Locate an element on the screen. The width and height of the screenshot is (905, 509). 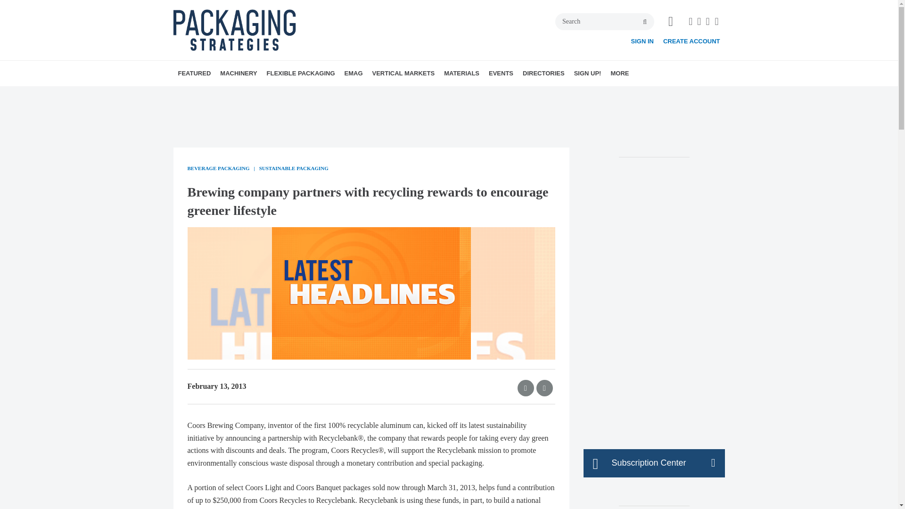
PACKAGING PERSPECTIVES PODCASTS is located at coordinates (232, 99).